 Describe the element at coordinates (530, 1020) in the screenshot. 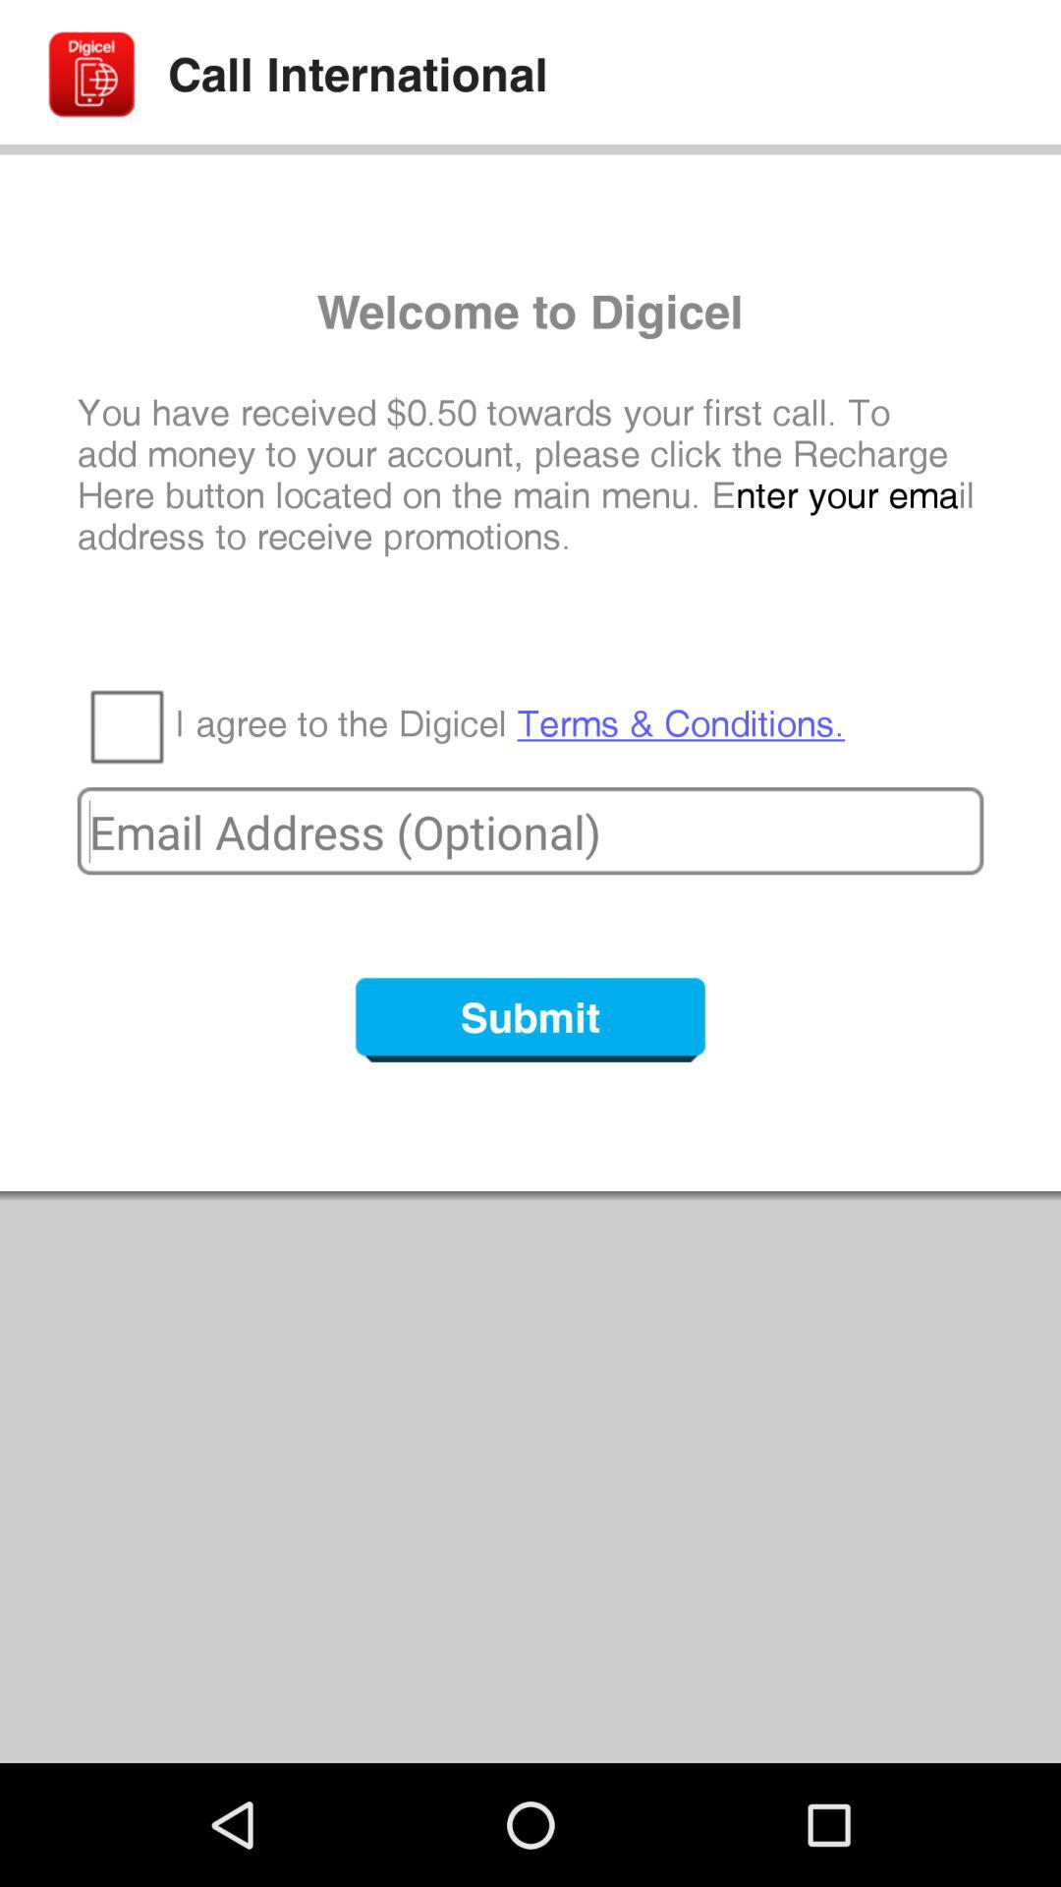

I see `click the submit button` at that location.